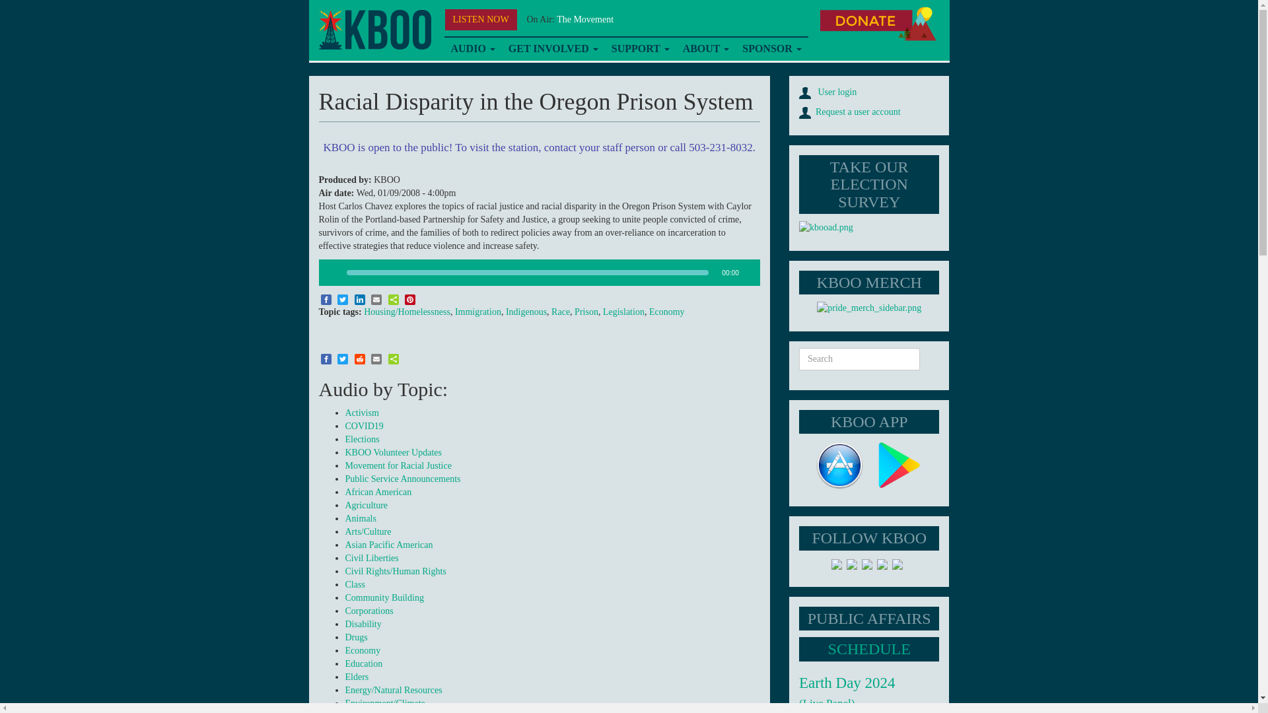  Describe the element at coordinates (374, 30) in the screenshot. I see `Home` at that location.